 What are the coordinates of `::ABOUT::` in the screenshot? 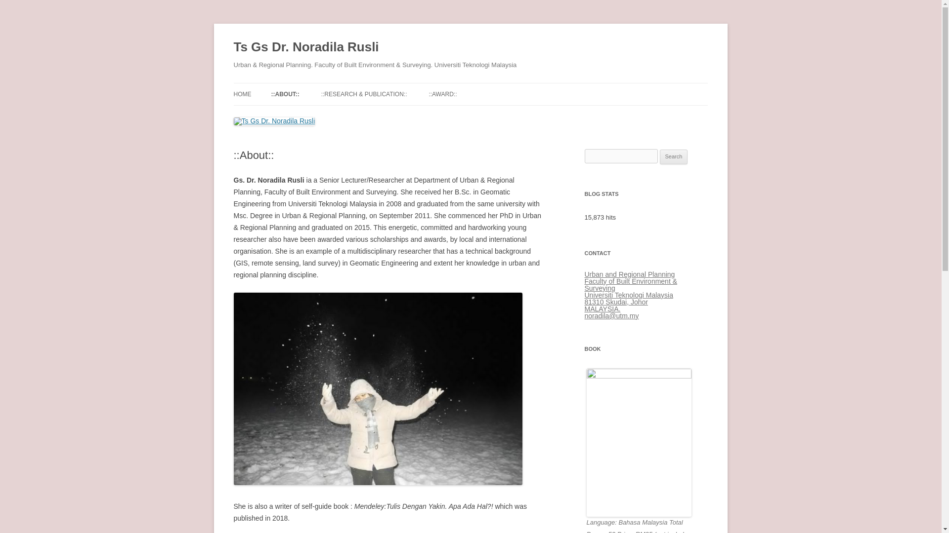 It's located at (285, 94).